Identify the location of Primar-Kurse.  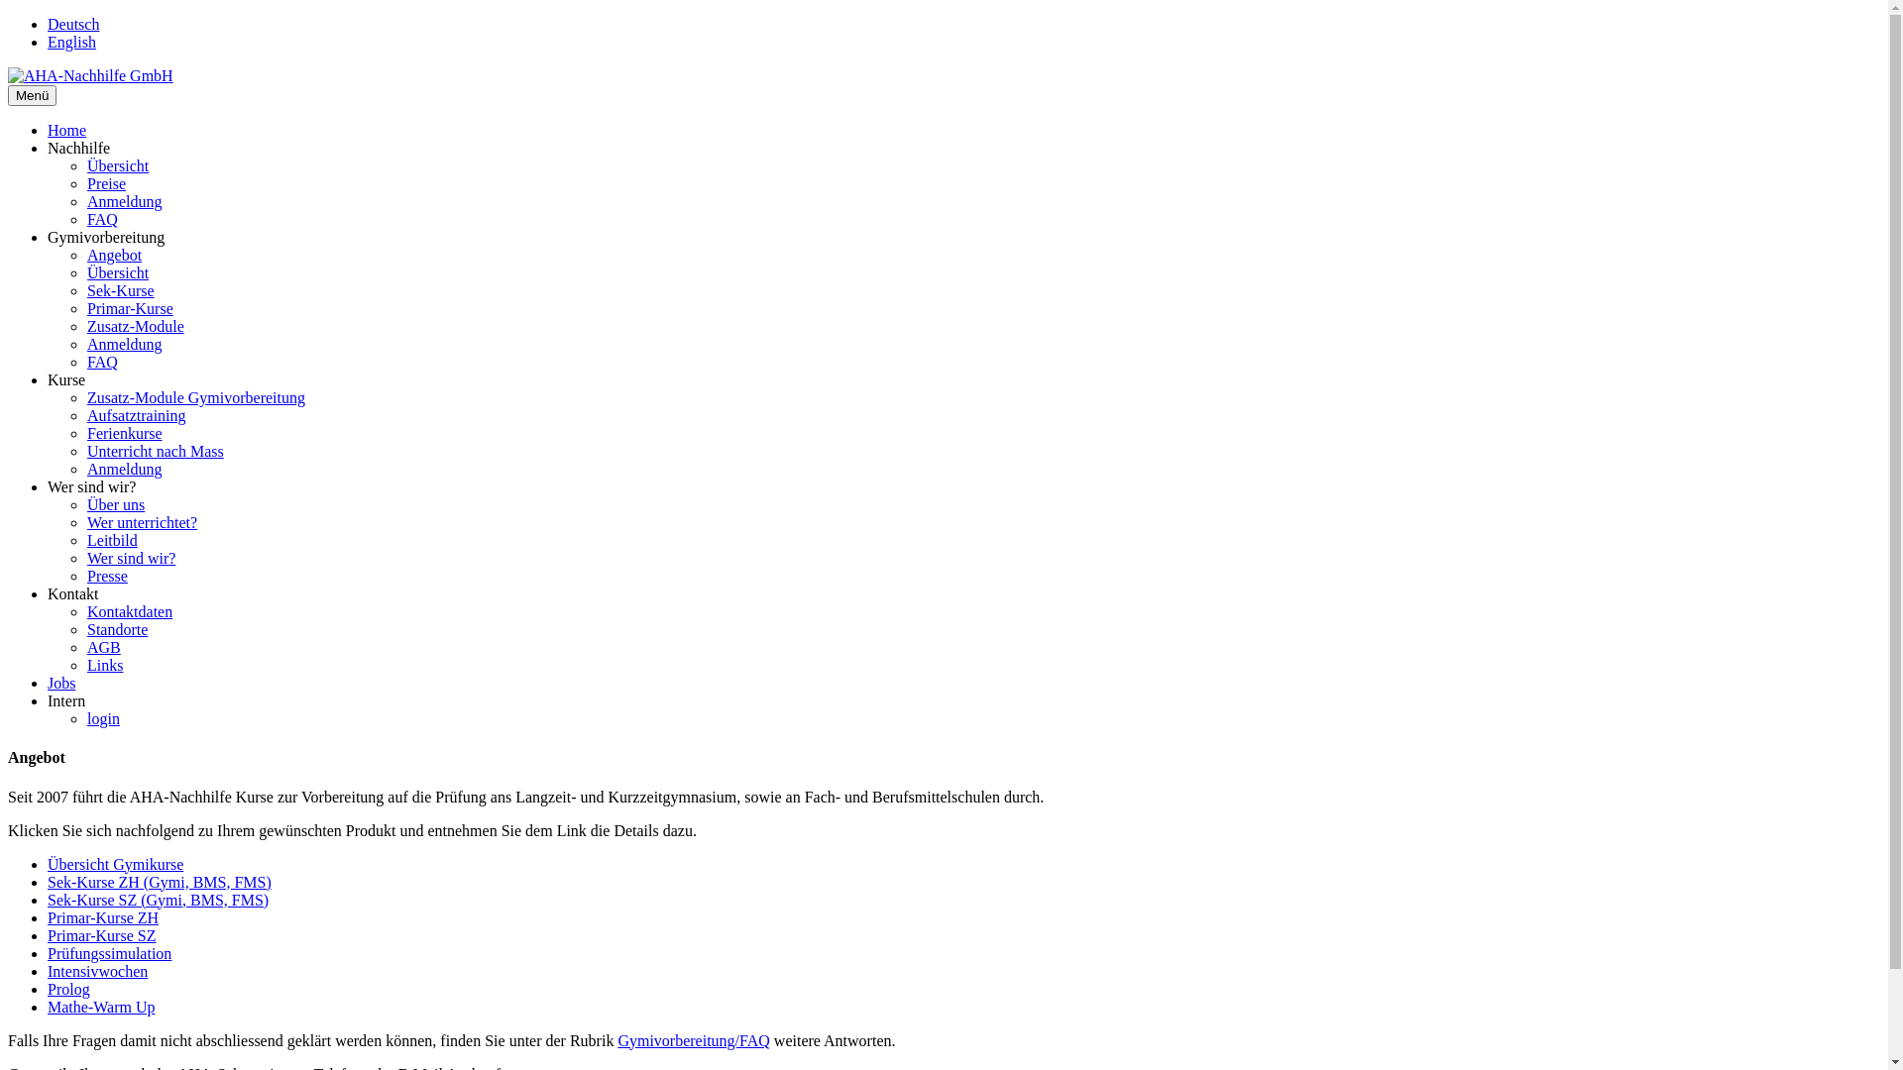
(131, 309).